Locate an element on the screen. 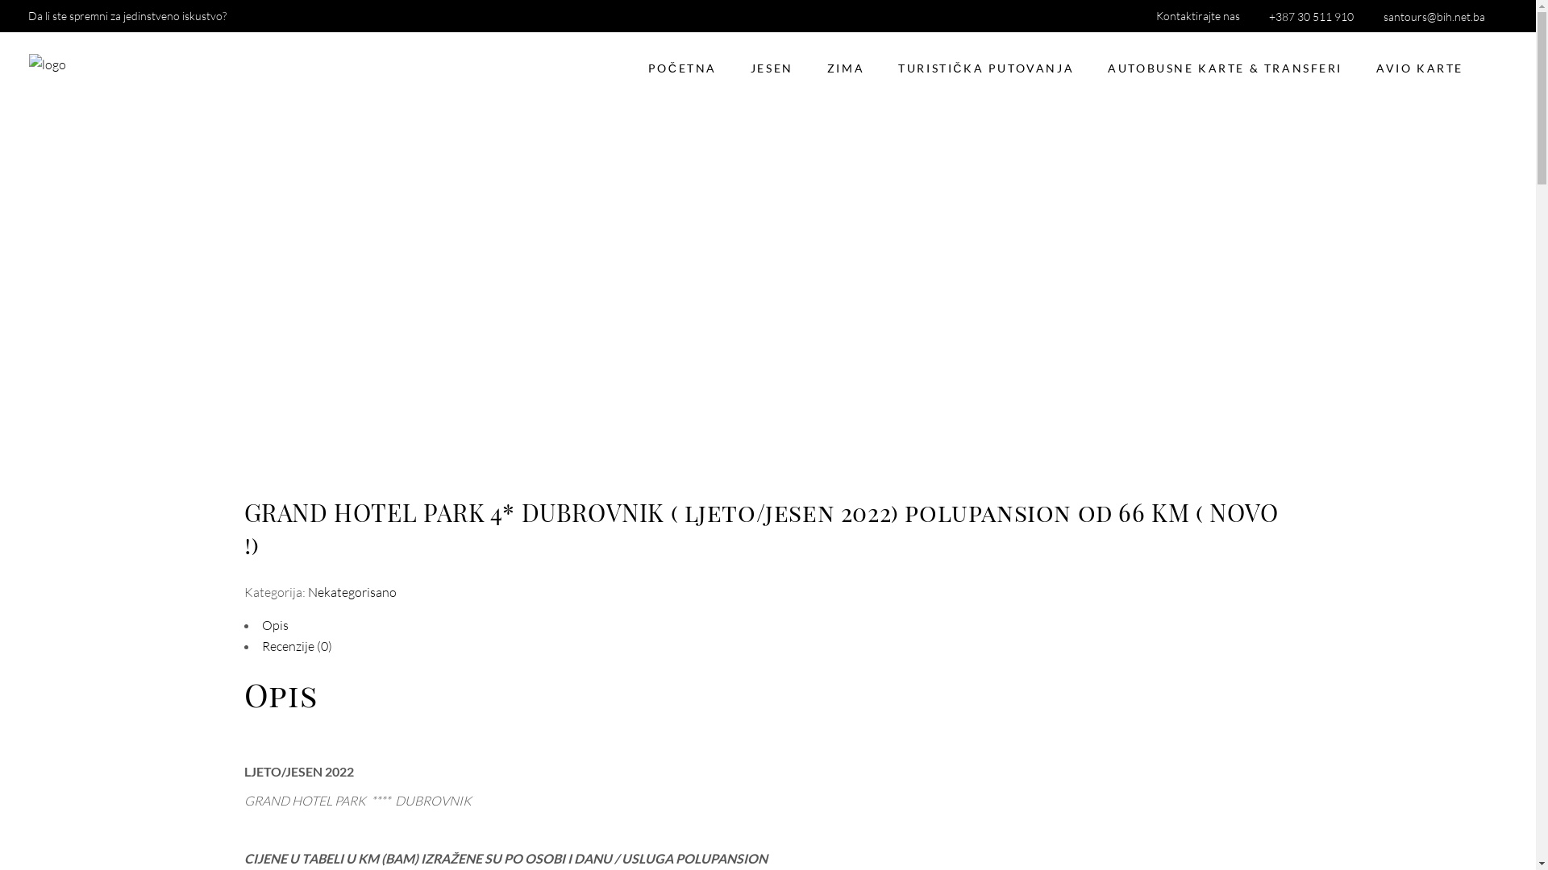 Image resolution: width=1548 pixels, height=870 pixels. Opis is located at coordinates (274, 625).